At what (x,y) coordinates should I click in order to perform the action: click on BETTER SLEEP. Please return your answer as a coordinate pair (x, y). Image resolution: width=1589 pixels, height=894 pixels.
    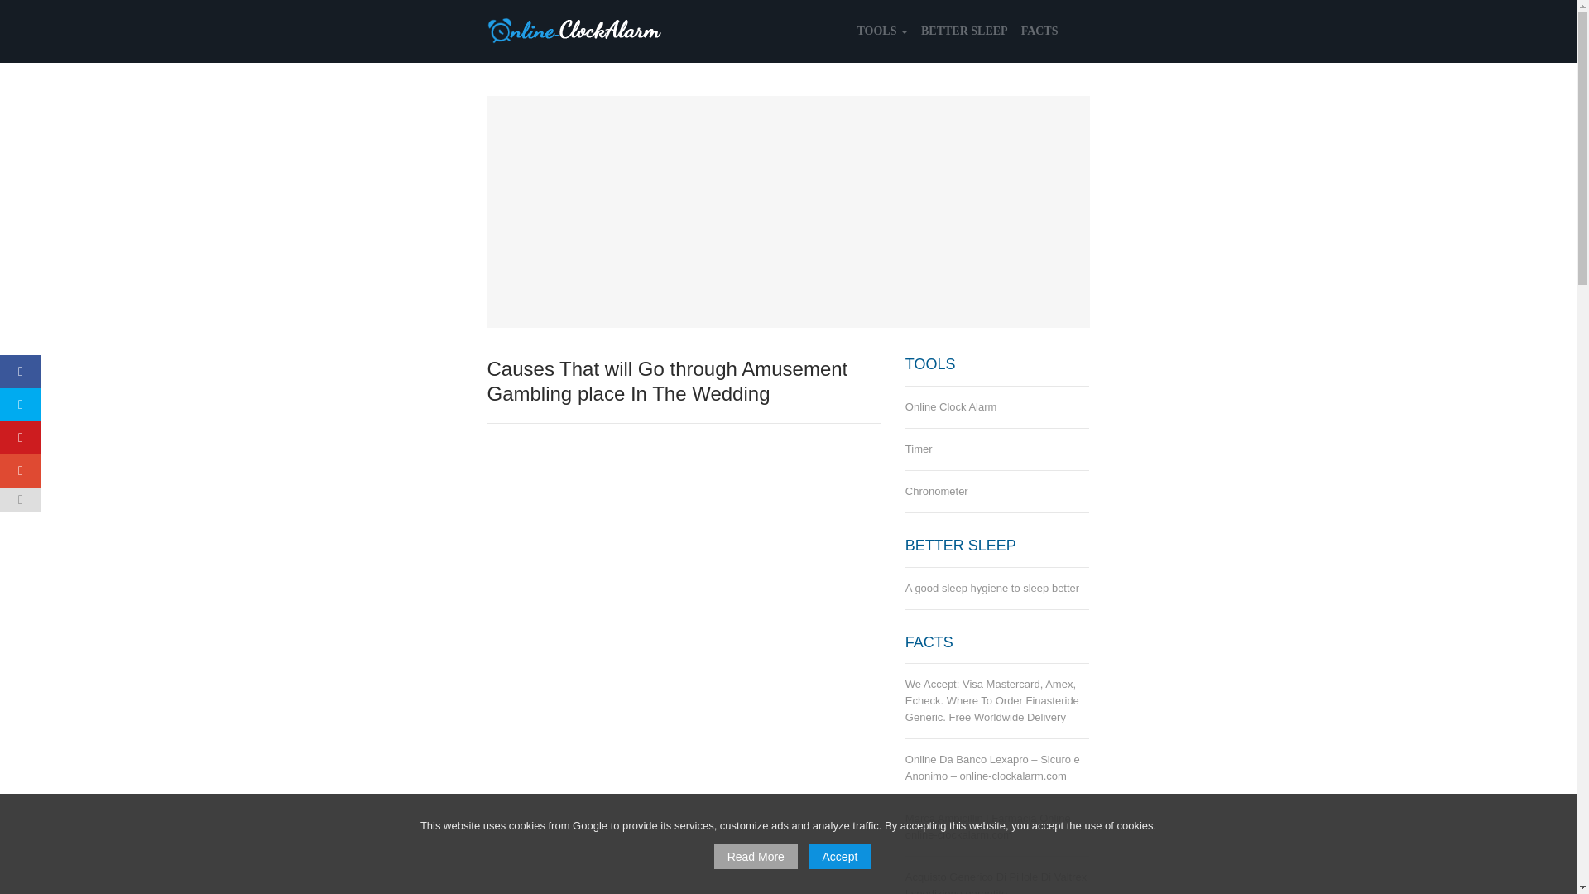
    Looking at the image, I should click on (965, 31).